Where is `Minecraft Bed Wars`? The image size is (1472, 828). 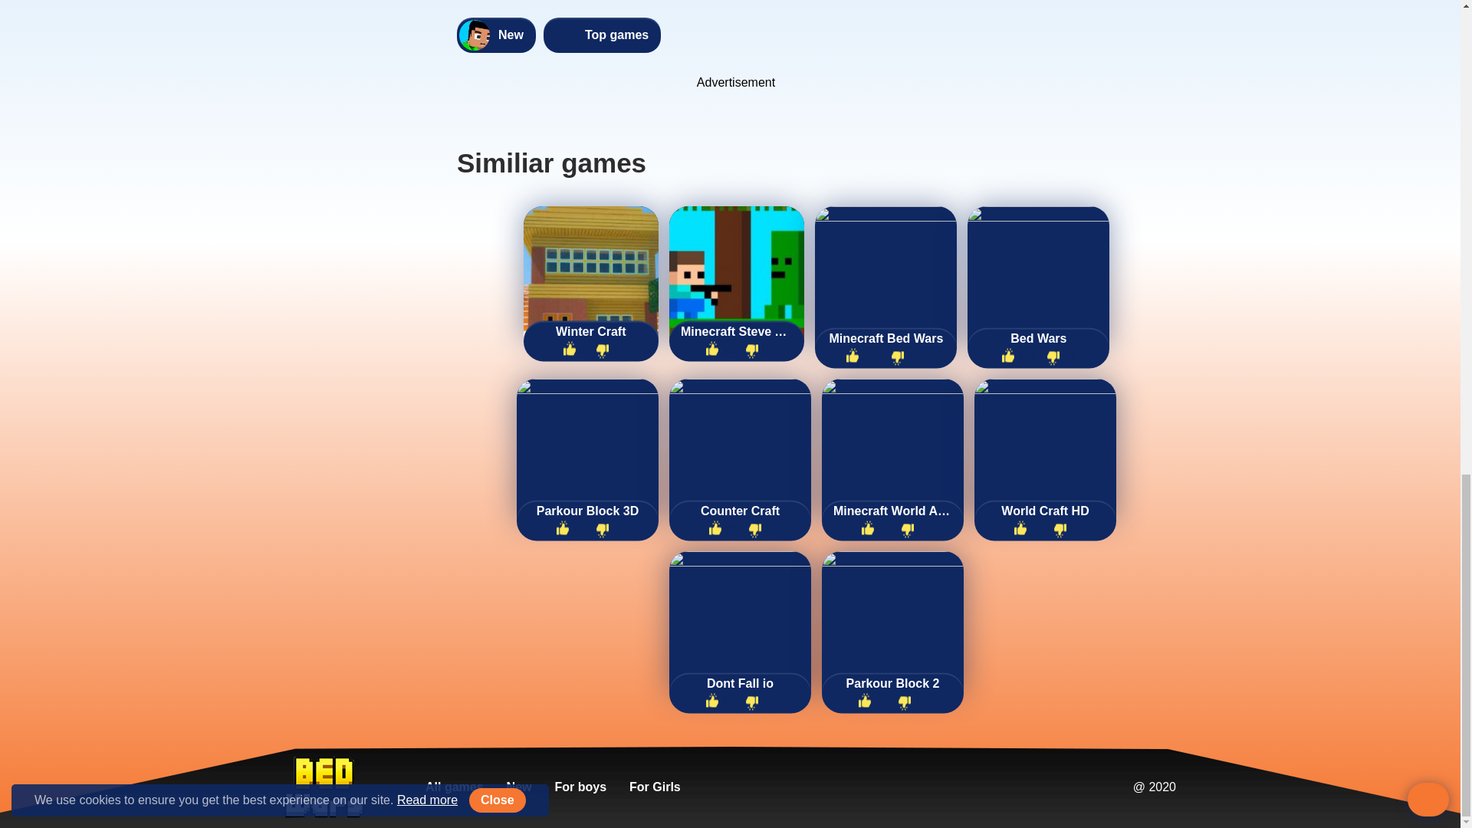
Minecraft Bed Wars is located at coordinates (885, 339).